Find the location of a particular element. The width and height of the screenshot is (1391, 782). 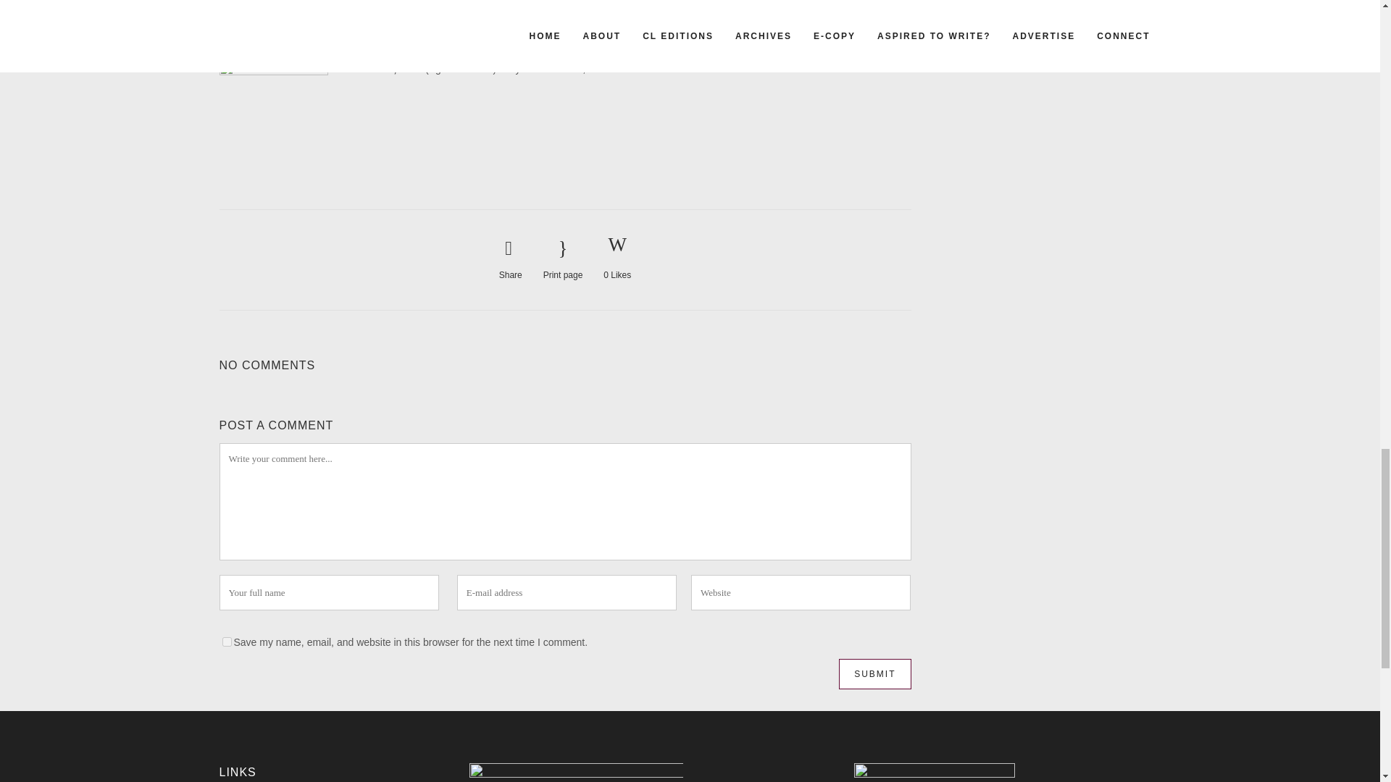

Submit is located at coordinates (874, 673).